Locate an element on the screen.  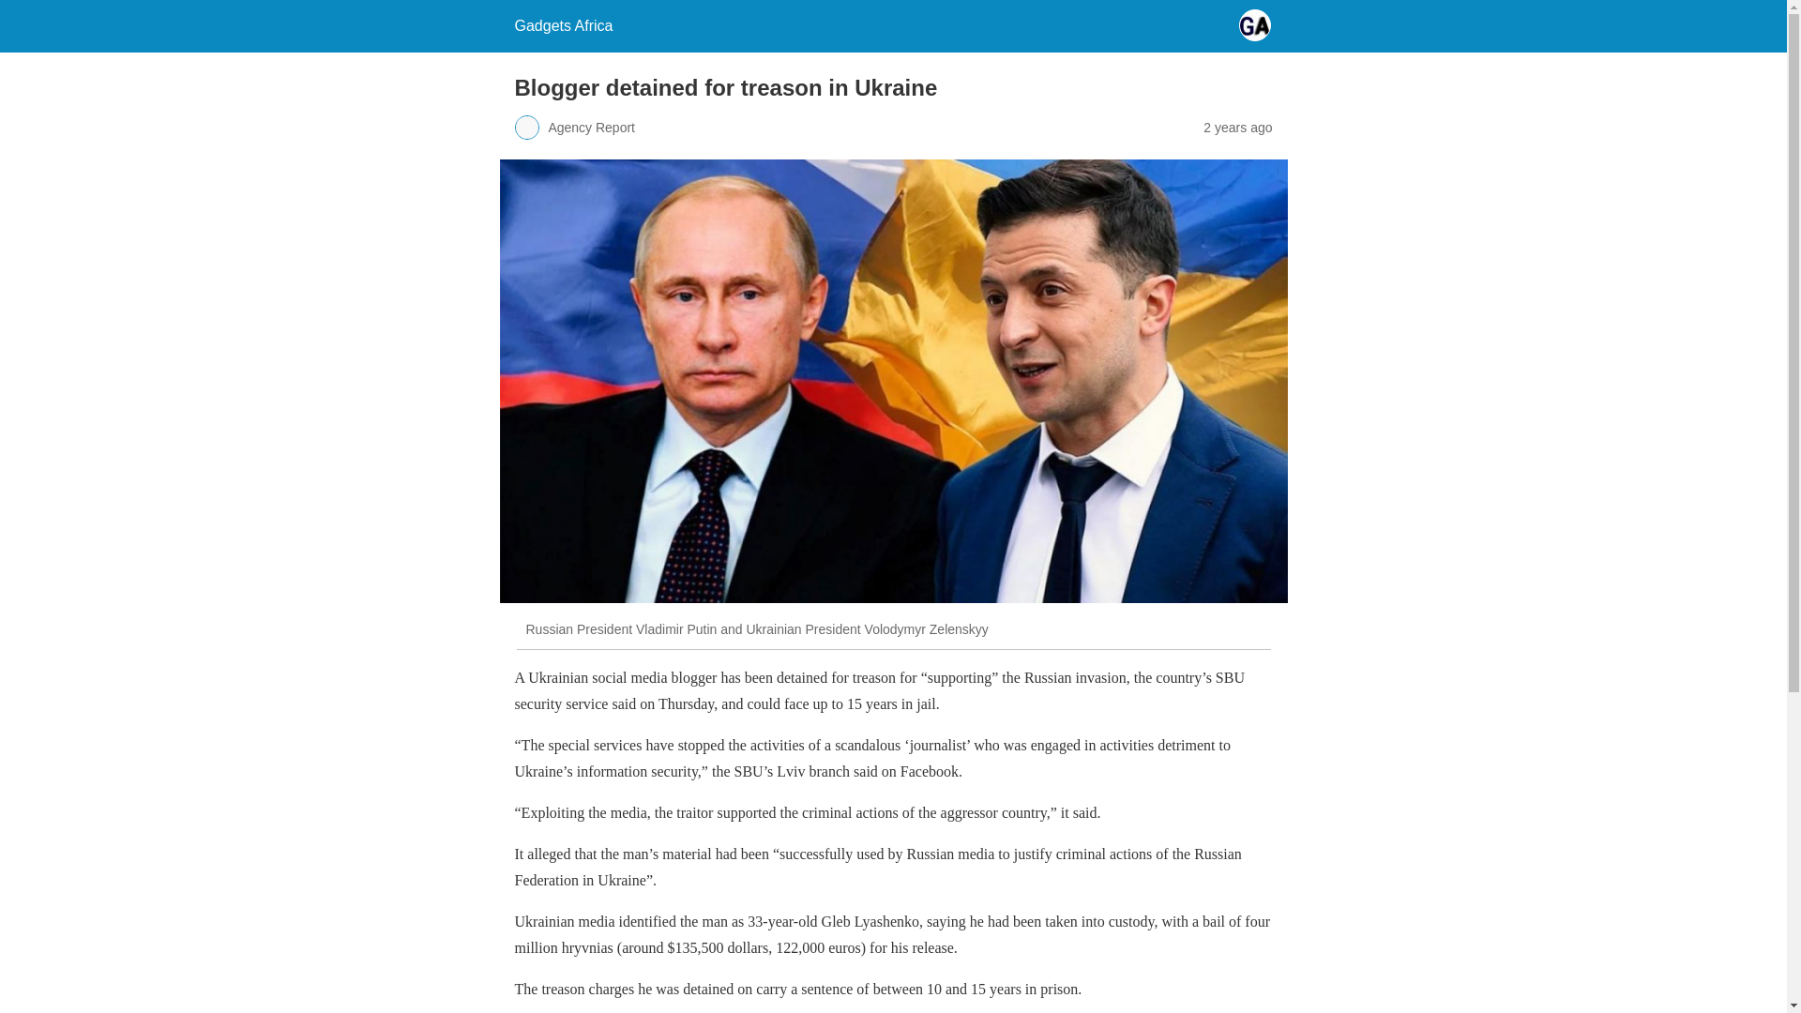
Gadgets Africa is located at coordinates (563, 25).